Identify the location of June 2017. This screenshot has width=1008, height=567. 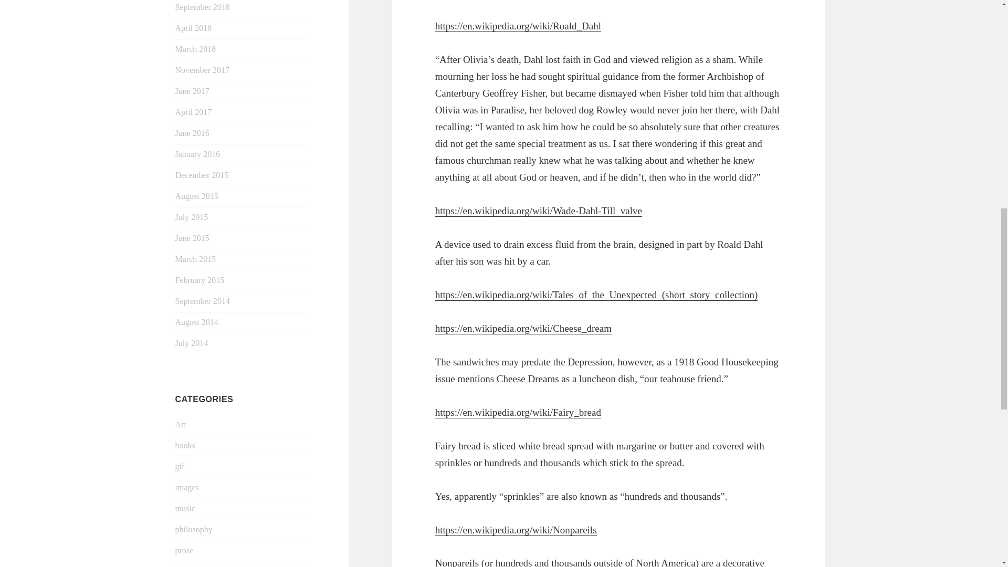
(192, 91).